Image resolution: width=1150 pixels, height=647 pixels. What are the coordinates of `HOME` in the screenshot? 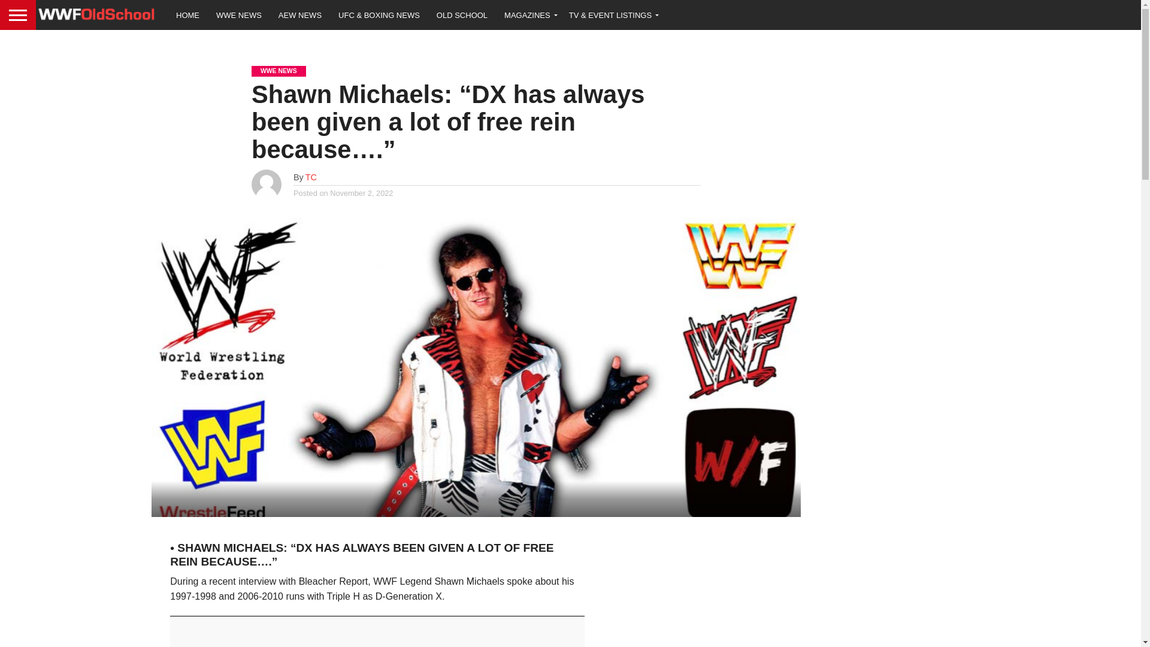 It's located at (188, 14).